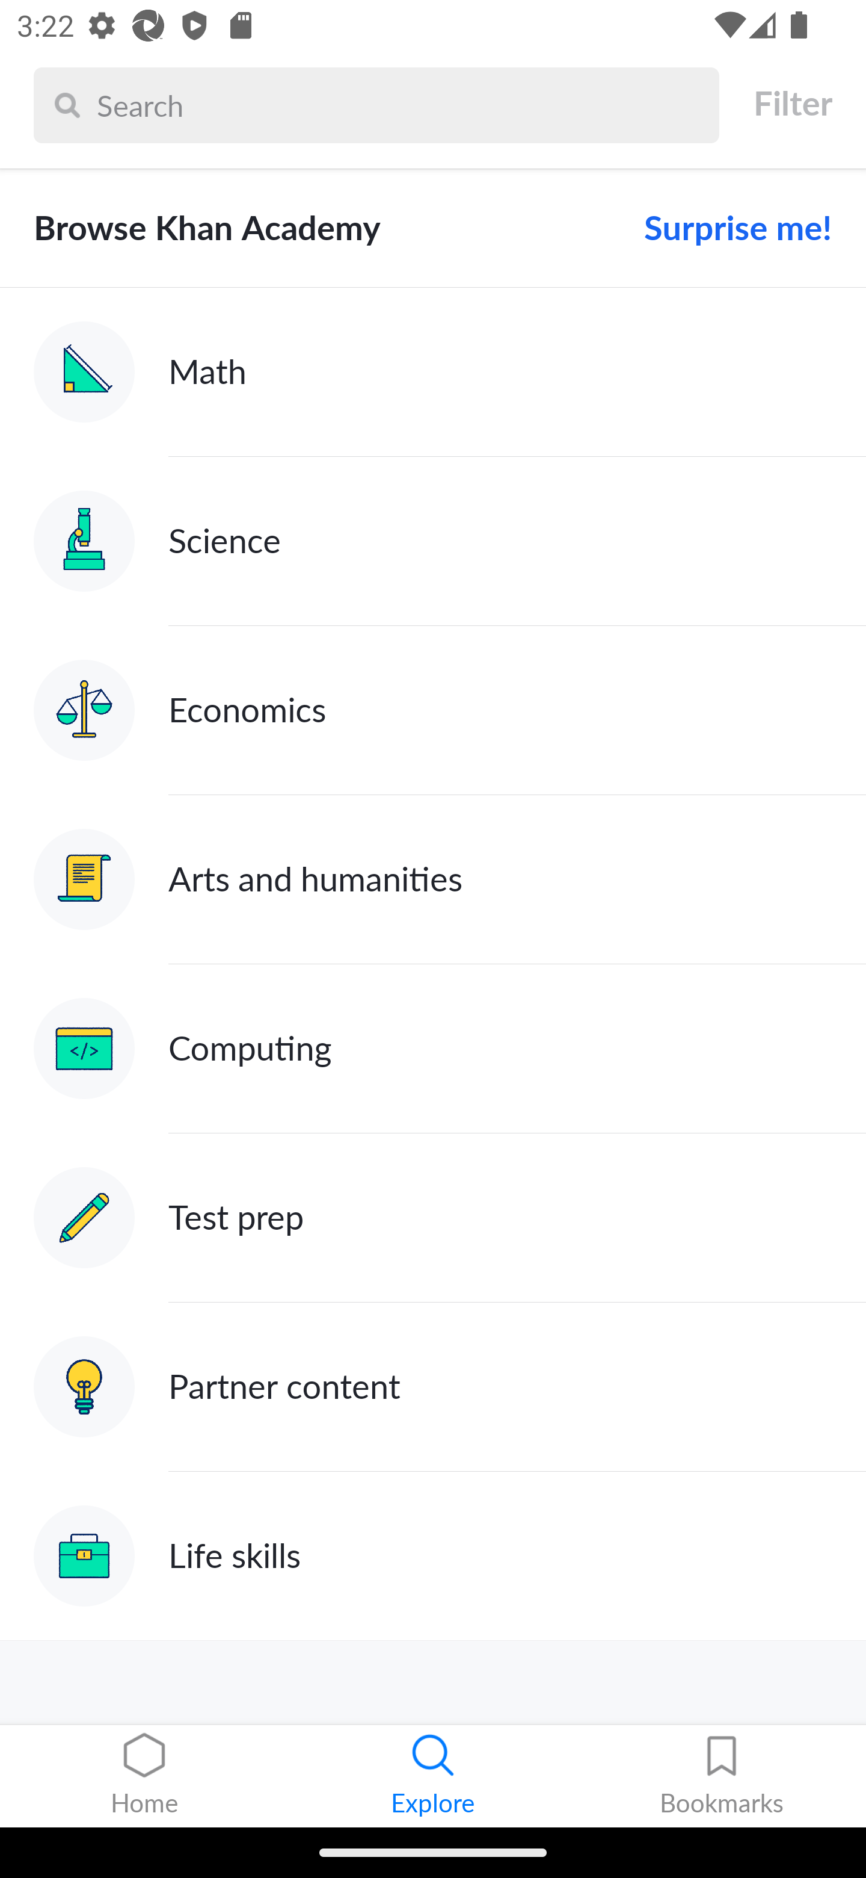 The height and width of the screenshot is (1878, 866). I want to click on Partner content, so click(433, 1388).